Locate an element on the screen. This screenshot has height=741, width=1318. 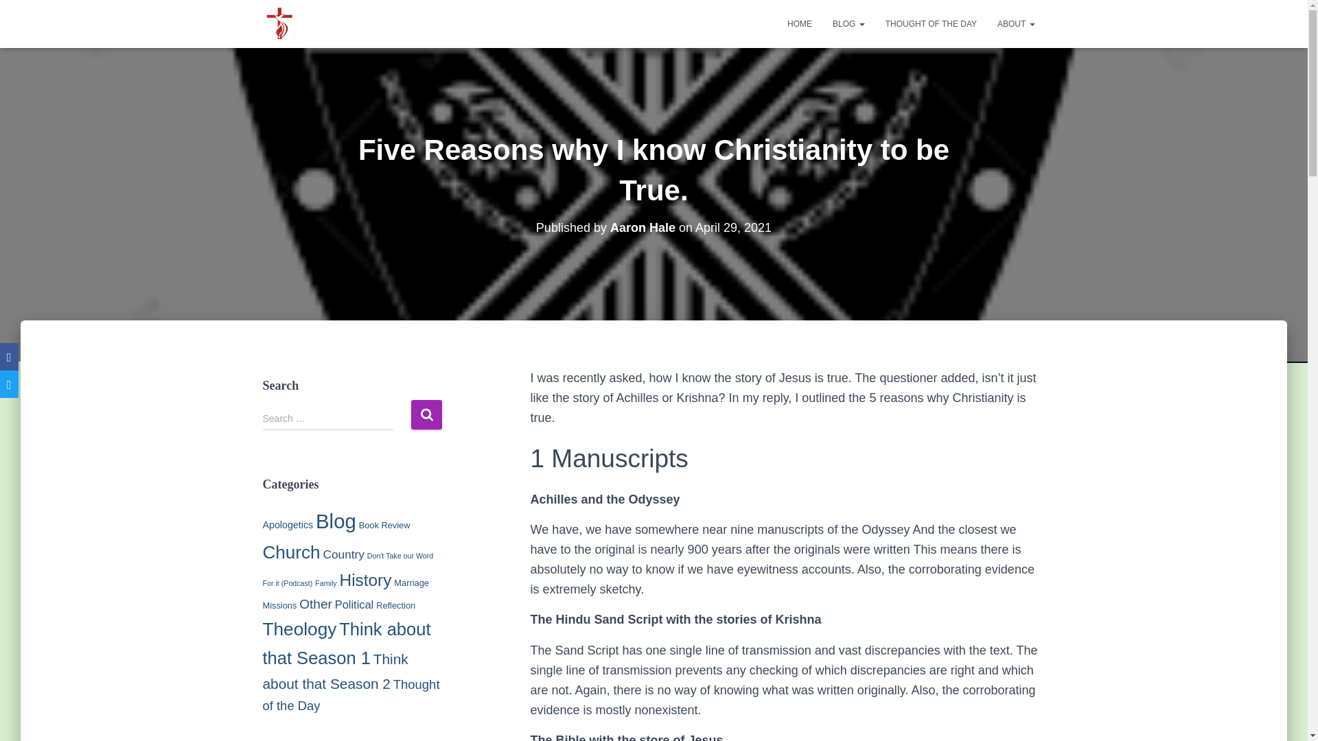
ABOUT is located at coordinates (1016, 23).